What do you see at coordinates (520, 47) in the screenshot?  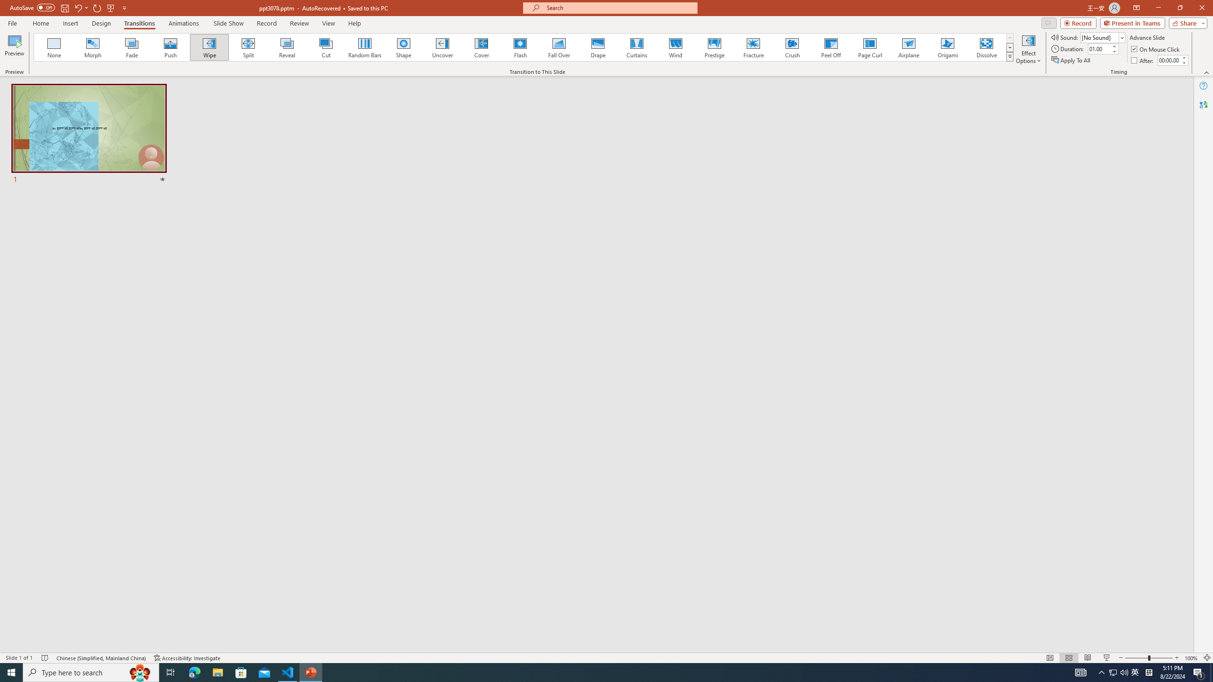 I see `Flash` at bounding box center [520, 47].